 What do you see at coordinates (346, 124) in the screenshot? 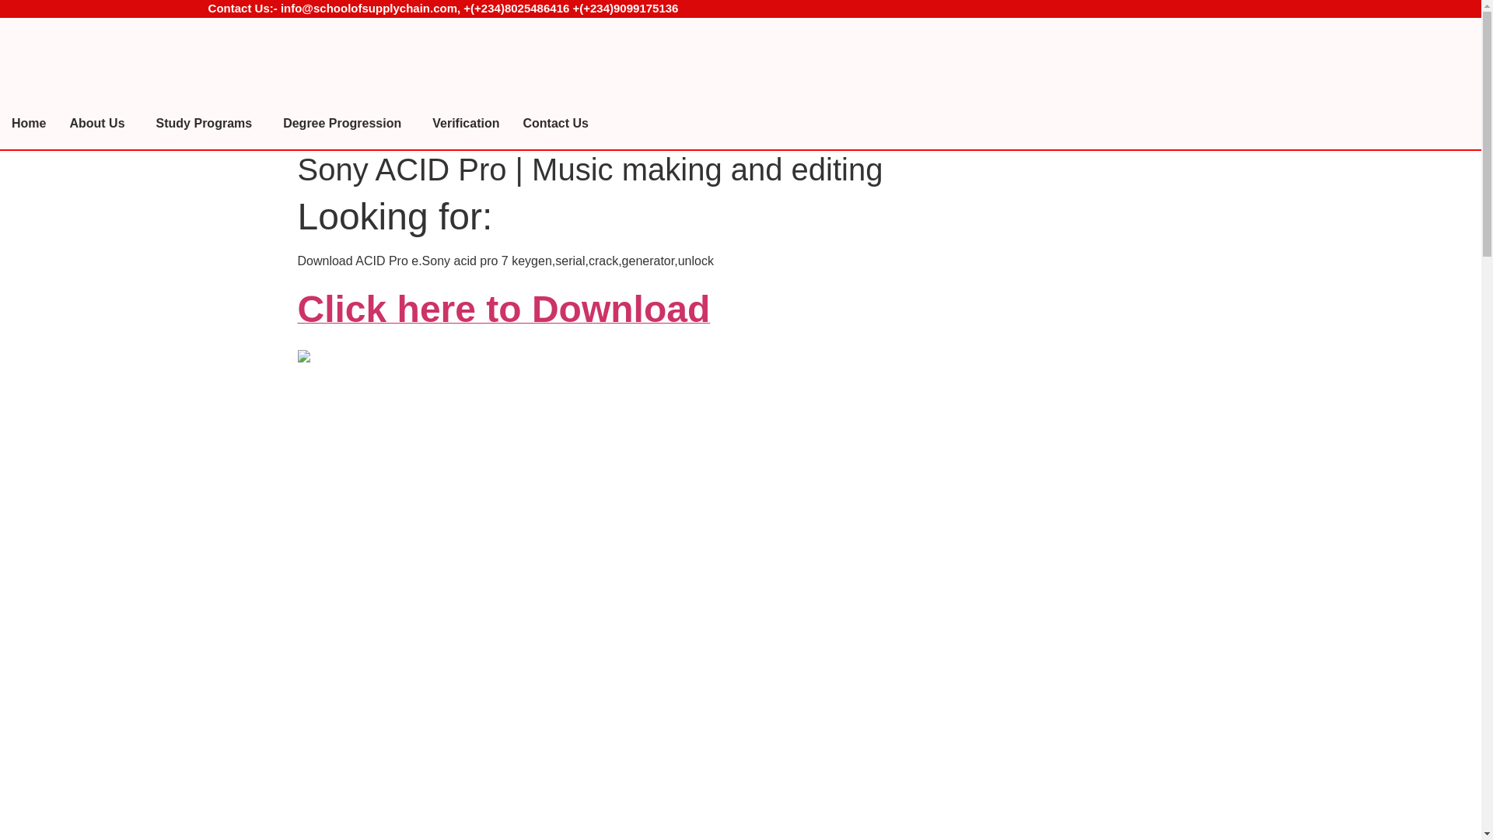
I see `Degree Progression` at bounding box center [346, 124].